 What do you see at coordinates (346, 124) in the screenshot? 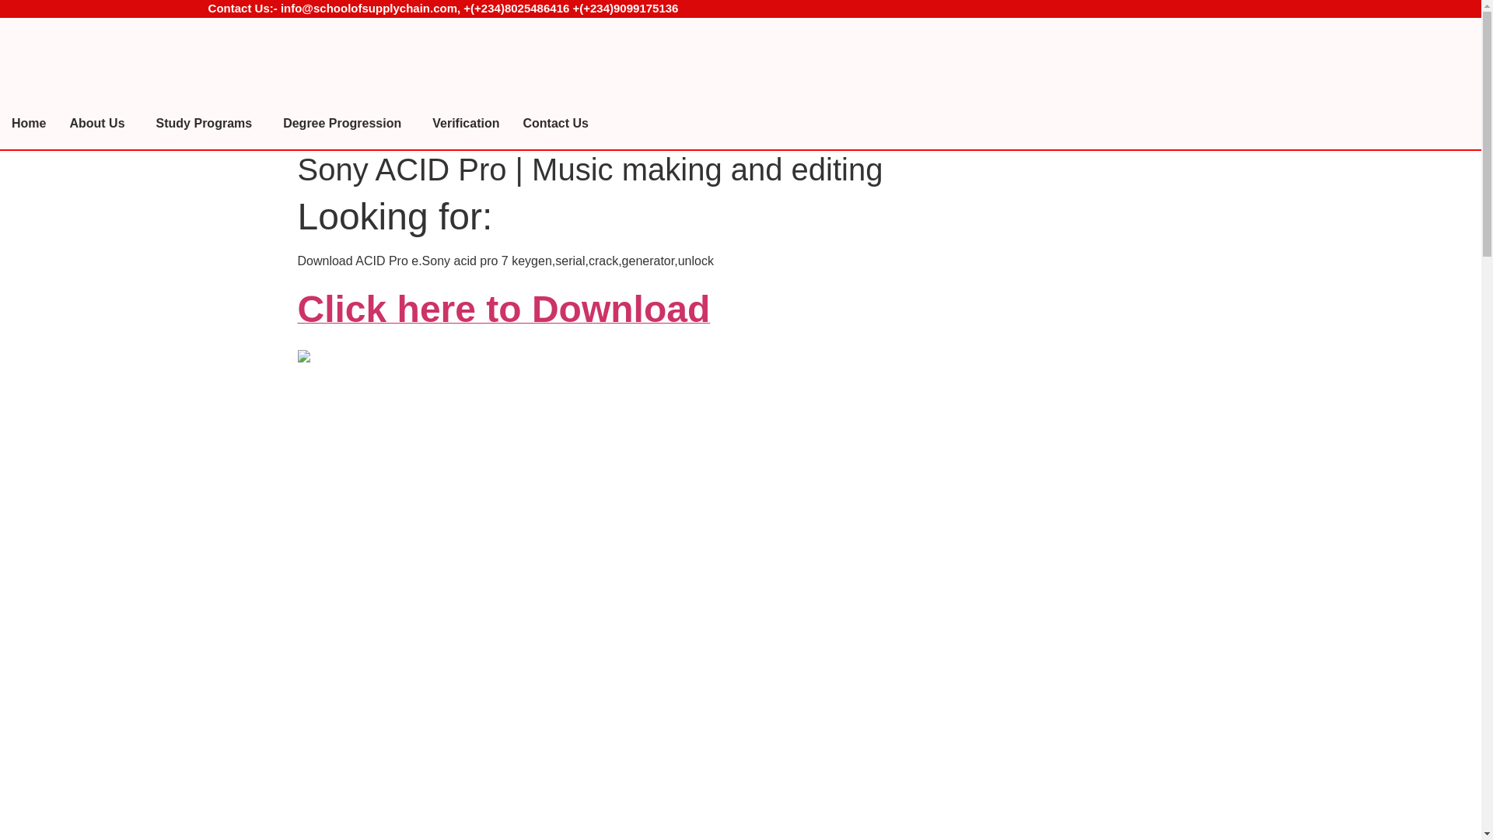
I see `Degree Progression` at bounding box center [346, 124].